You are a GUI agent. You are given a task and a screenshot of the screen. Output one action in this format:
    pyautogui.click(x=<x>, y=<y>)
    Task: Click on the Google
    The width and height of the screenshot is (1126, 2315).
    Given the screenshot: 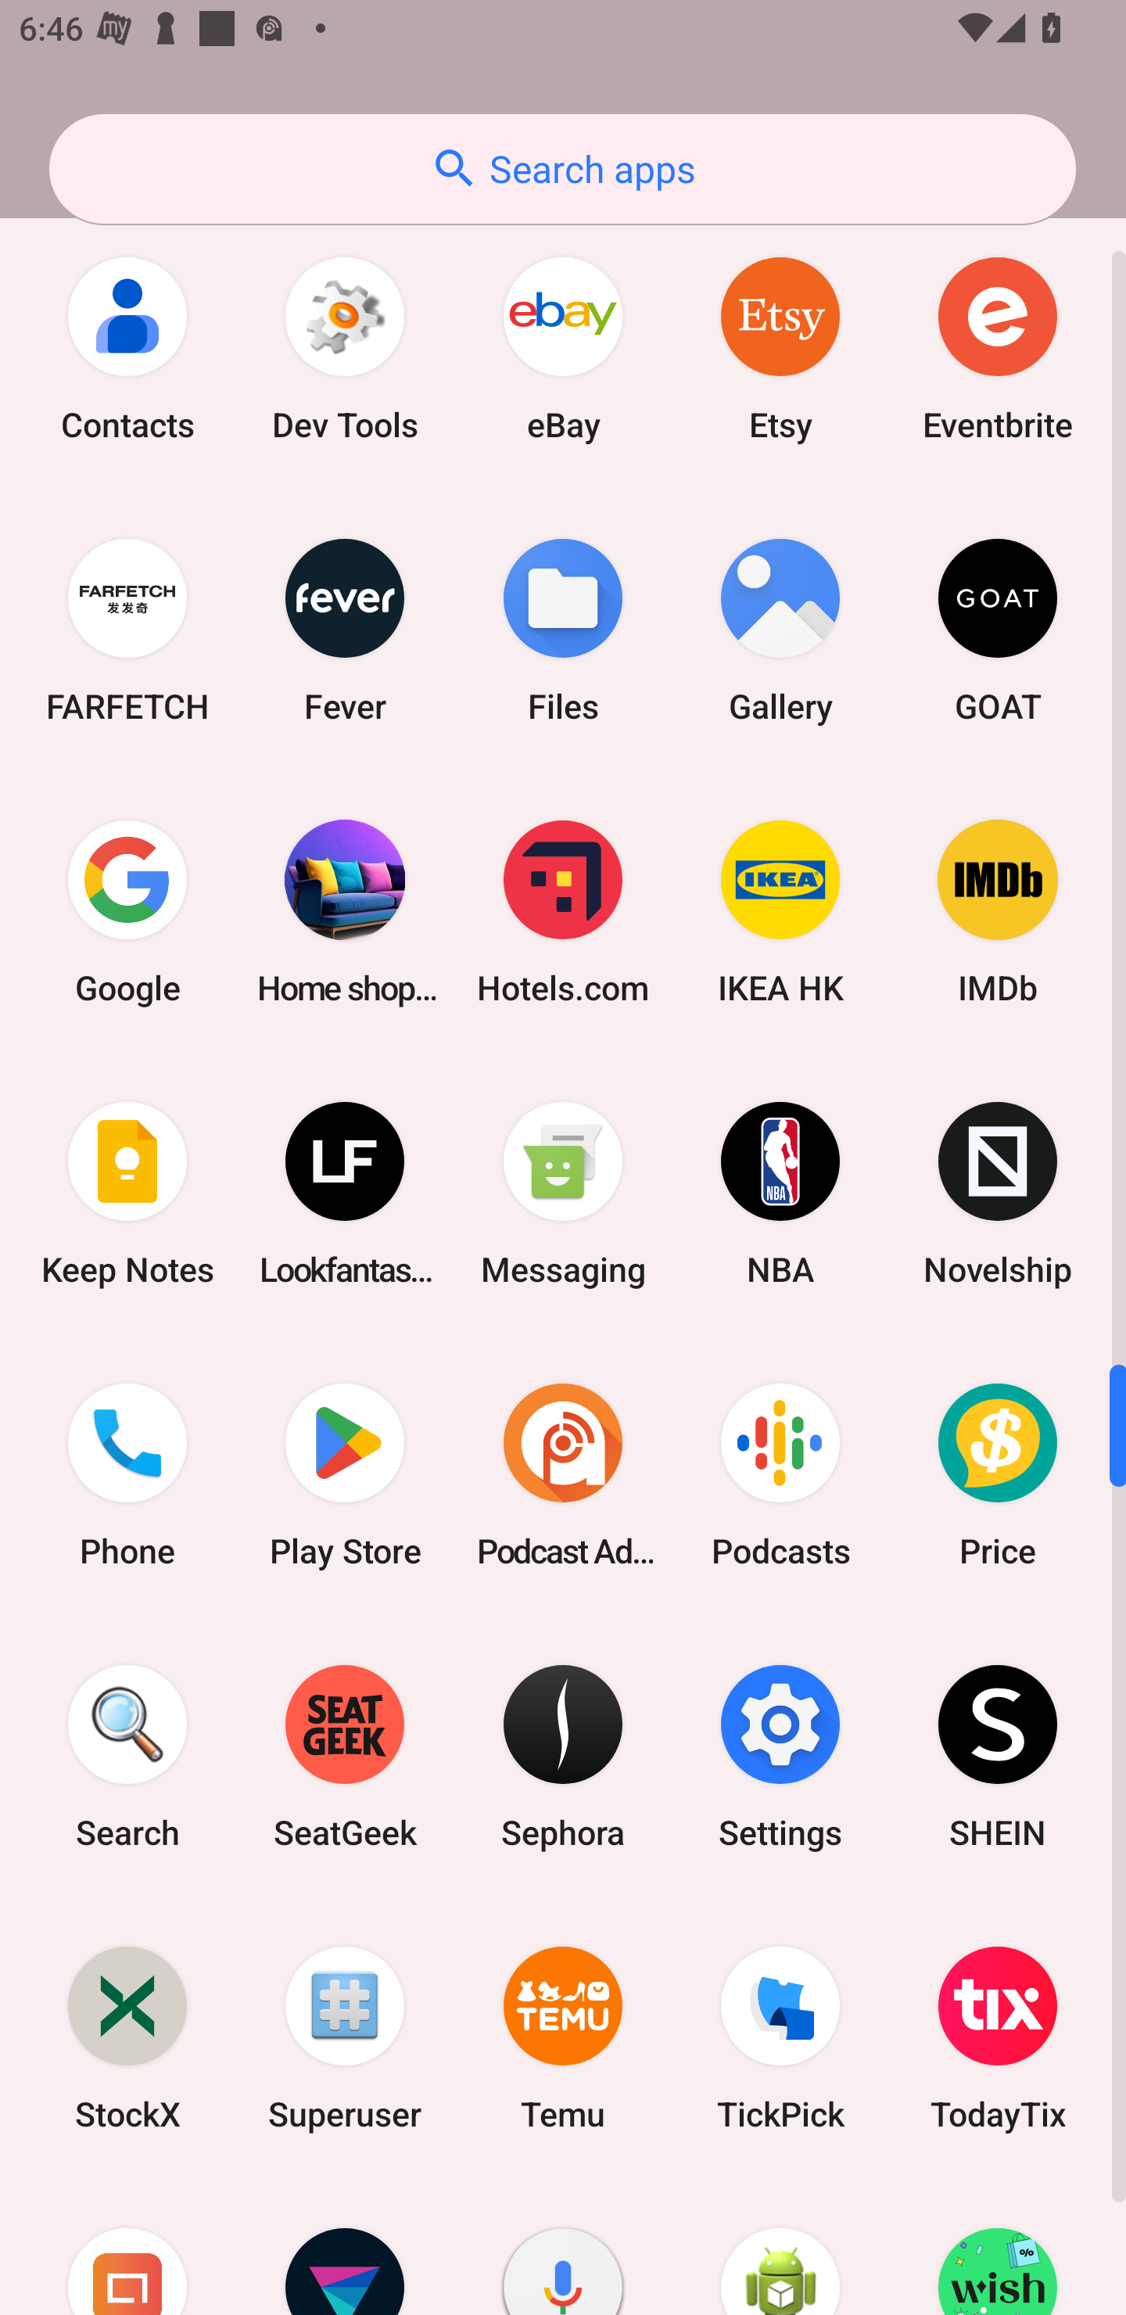 What is the action you would take?
    pyautogui.click(x=127, y=912)
    